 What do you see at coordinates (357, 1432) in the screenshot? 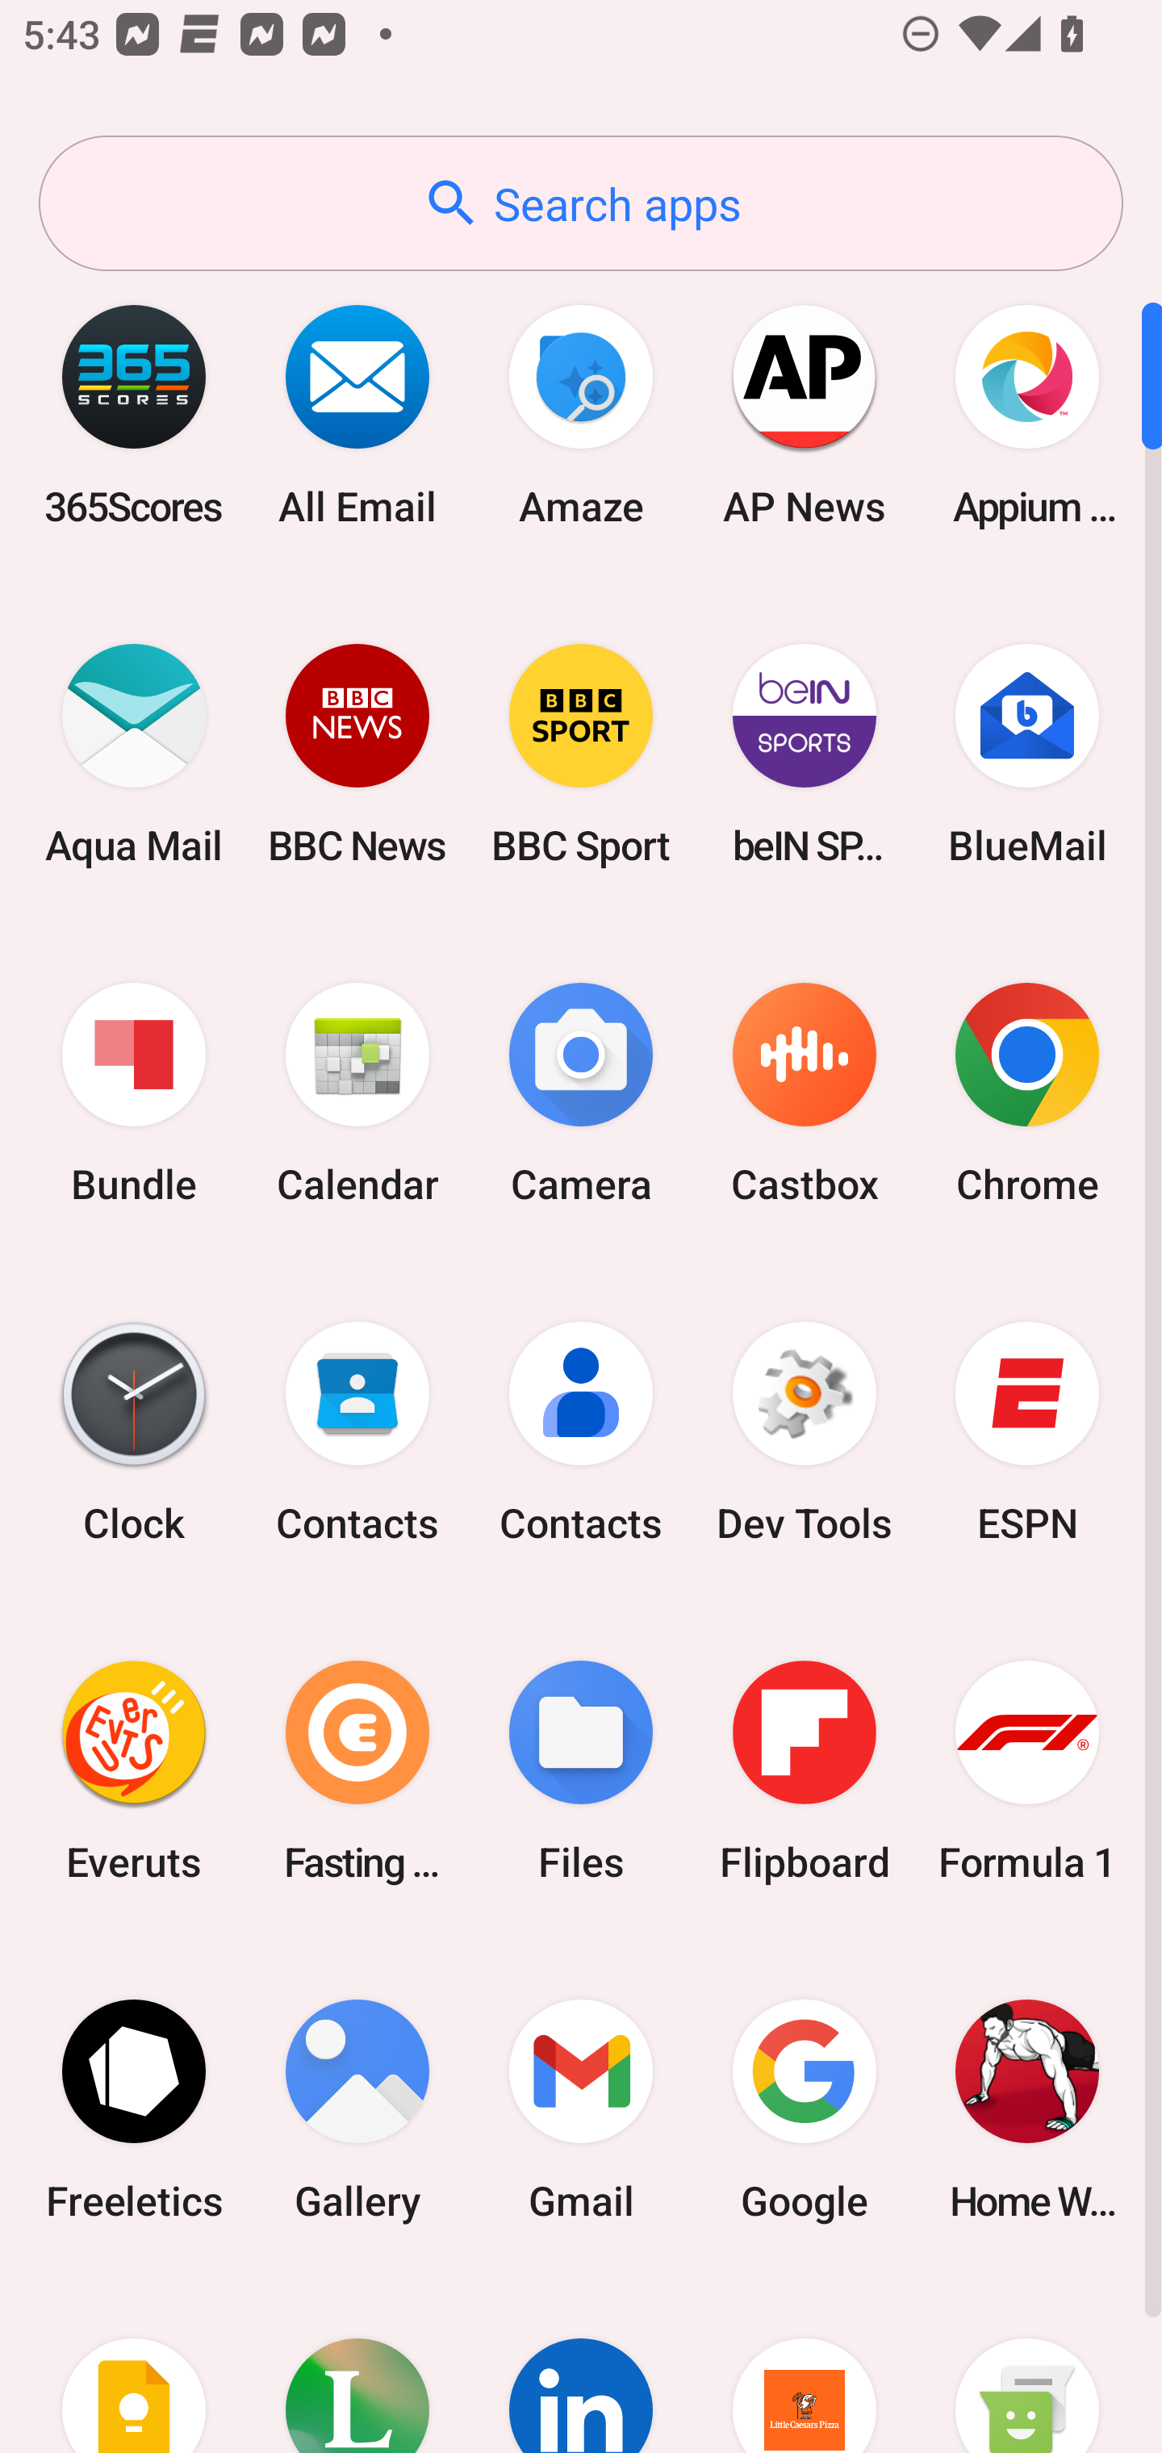
I see `Contacts` at bounding box center [357, 1432].